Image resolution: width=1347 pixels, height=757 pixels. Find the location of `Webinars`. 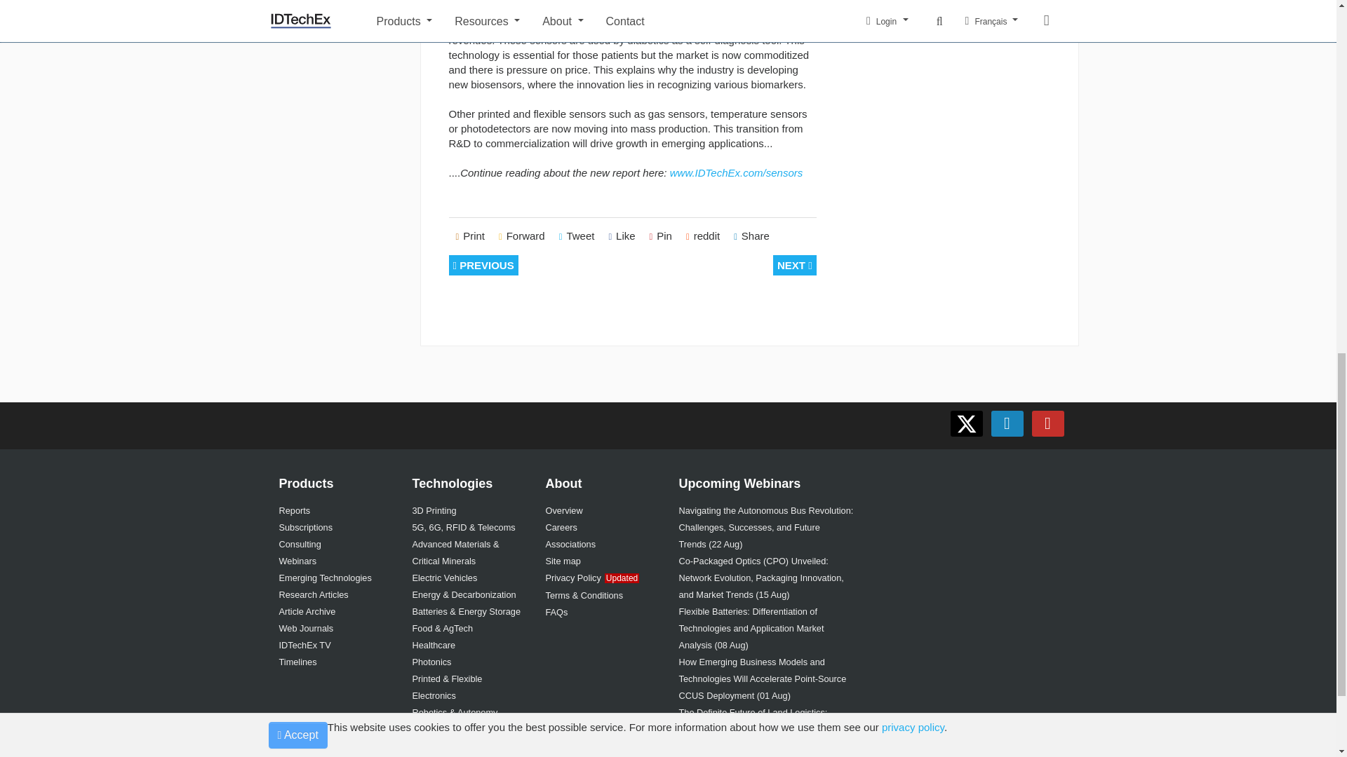

Webinars is located at coordinates (297, 561).